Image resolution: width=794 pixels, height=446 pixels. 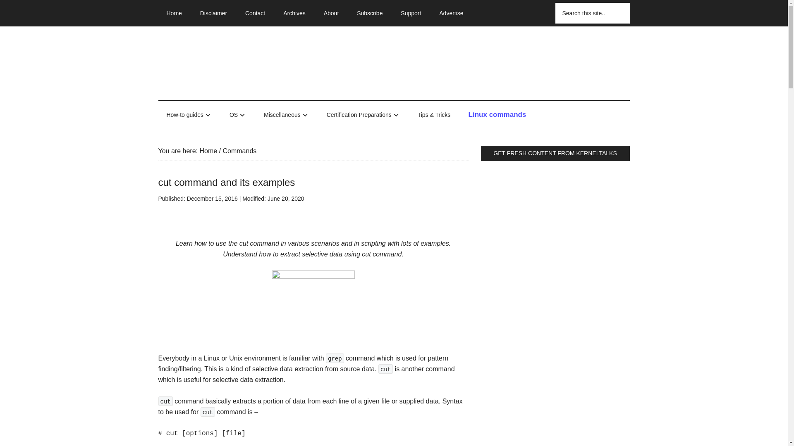 I want to click on Subscribe, so click(x=369, y=13).